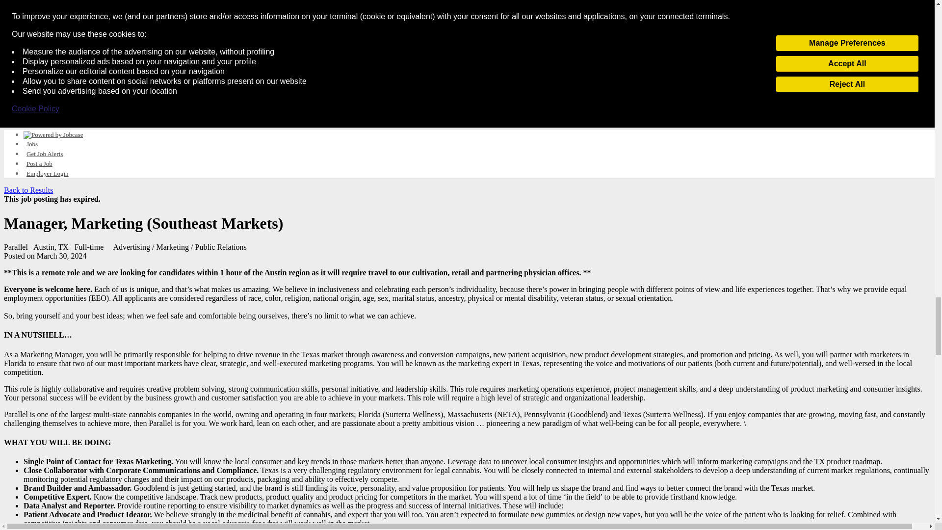 This screenshot has width=942, height=530. I want to click on Edit your profile, so click(10, 29).